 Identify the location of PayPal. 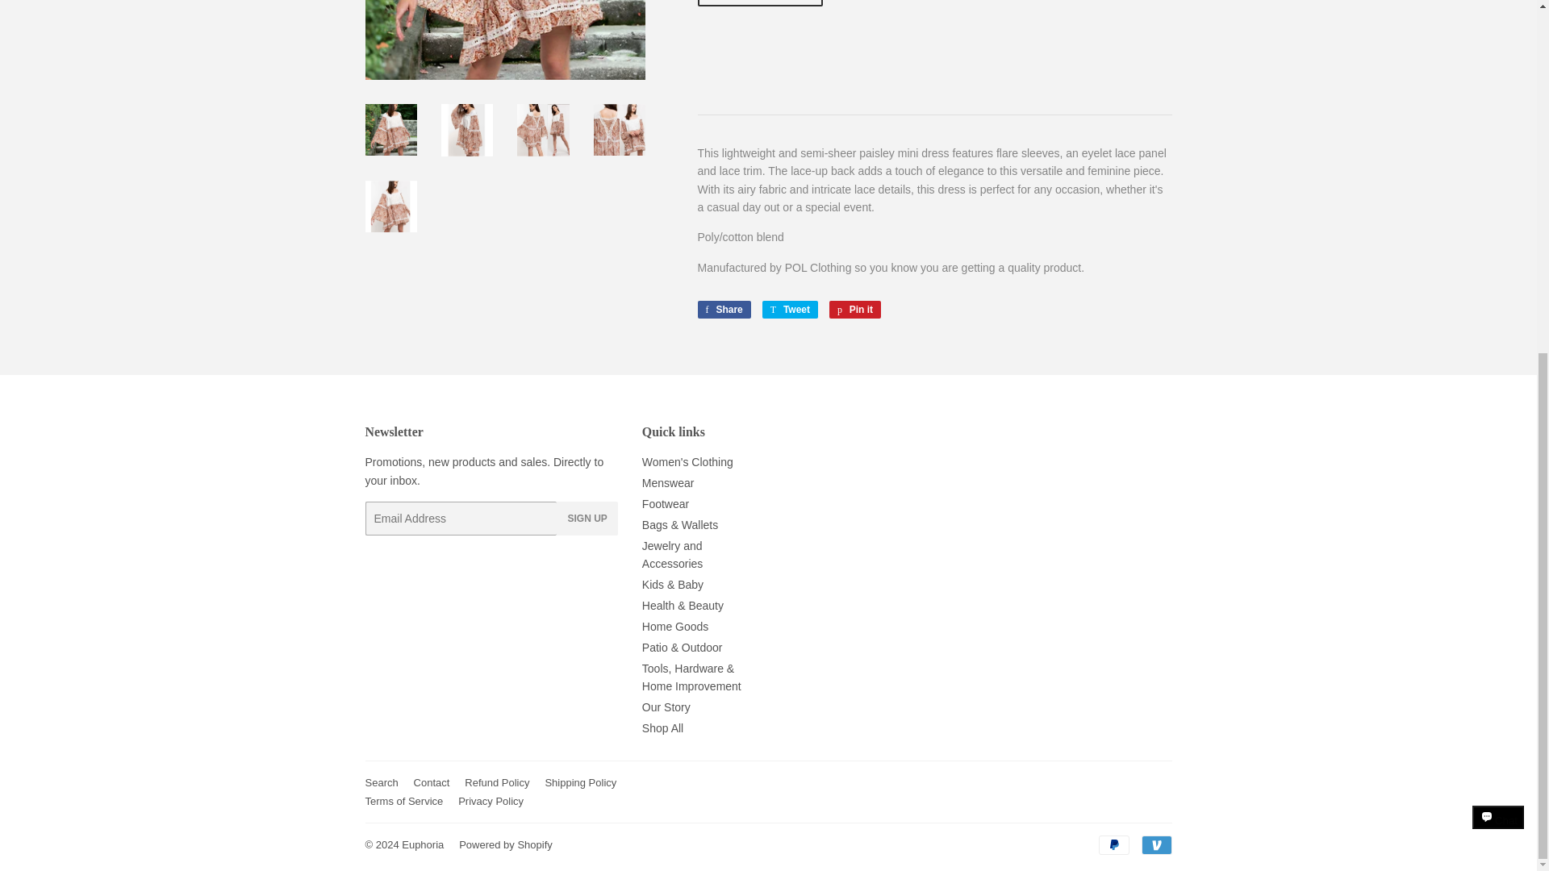
(1113, 844).